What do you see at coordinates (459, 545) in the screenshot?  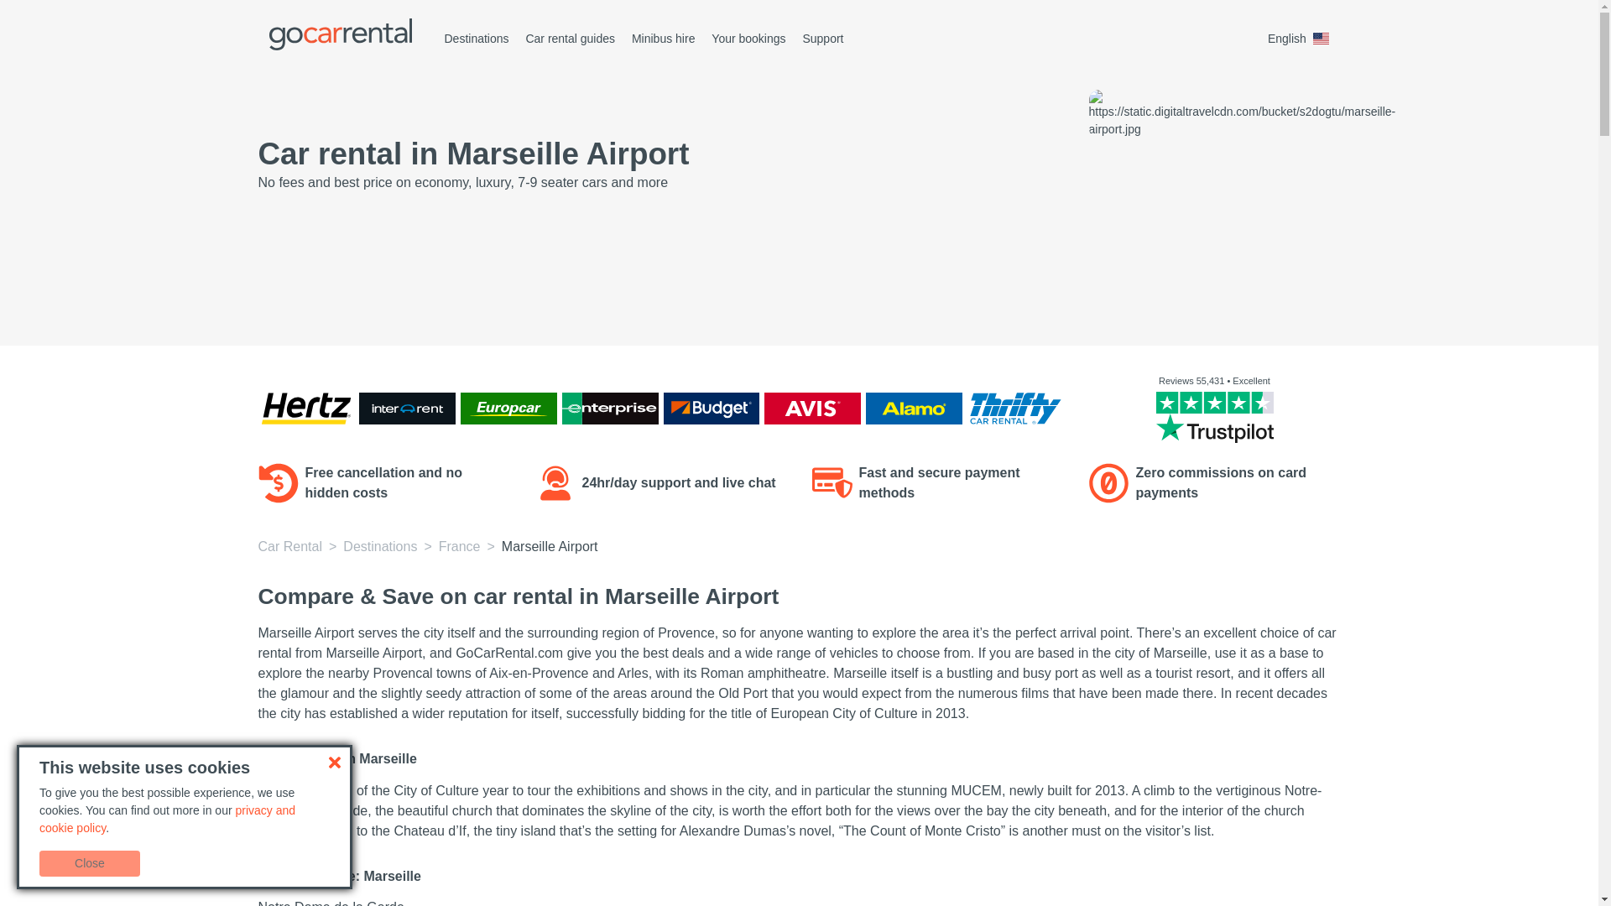 I see `France` at bounding box center [459, 545].